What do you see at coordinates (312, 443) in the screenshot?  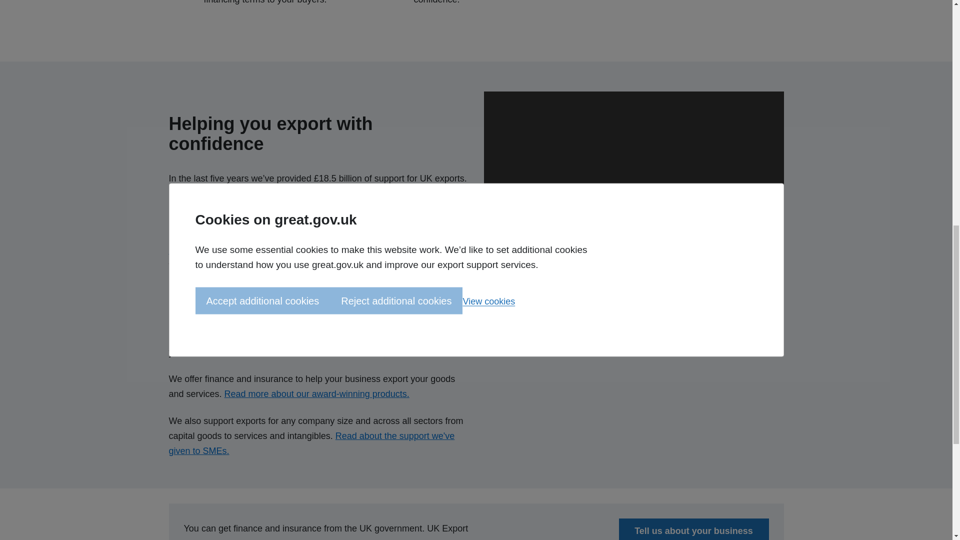 I see `Read about the support we've given to SMEs.` at bounding box center [312, 443].